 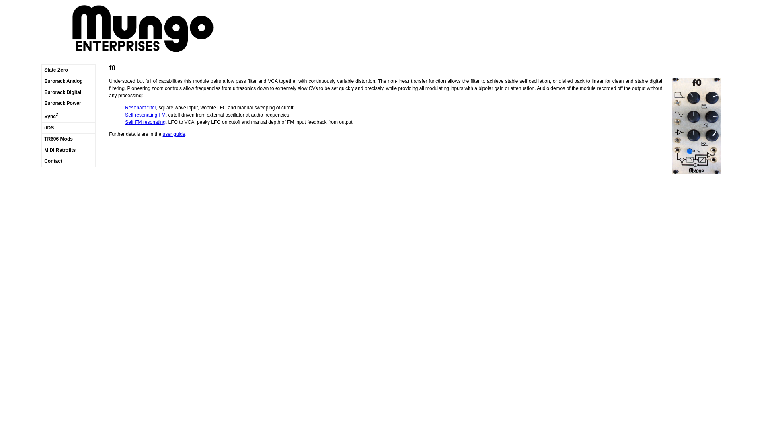 I want to click on user guide, so click(x=174, y=134).